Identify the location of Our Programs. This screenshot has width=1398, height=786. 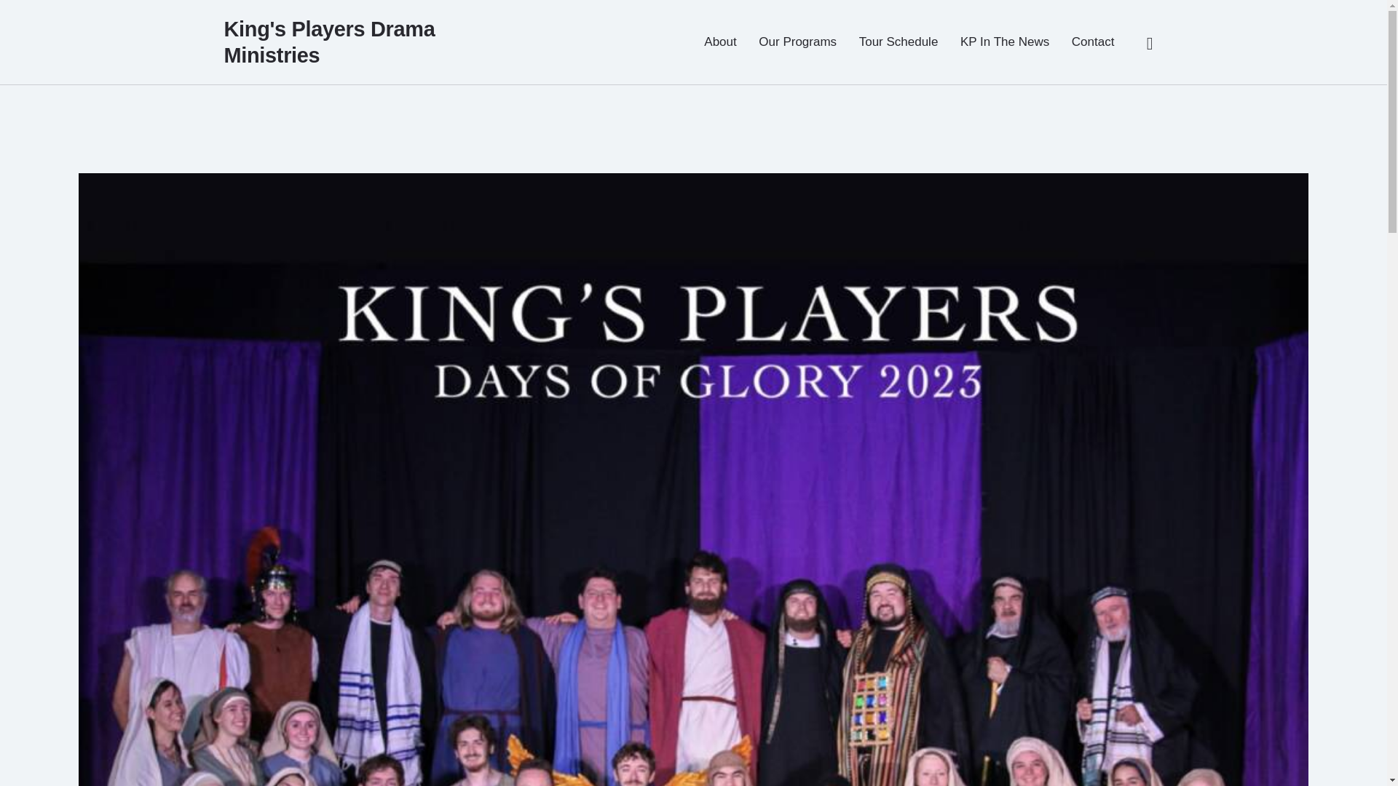
(797, 42).